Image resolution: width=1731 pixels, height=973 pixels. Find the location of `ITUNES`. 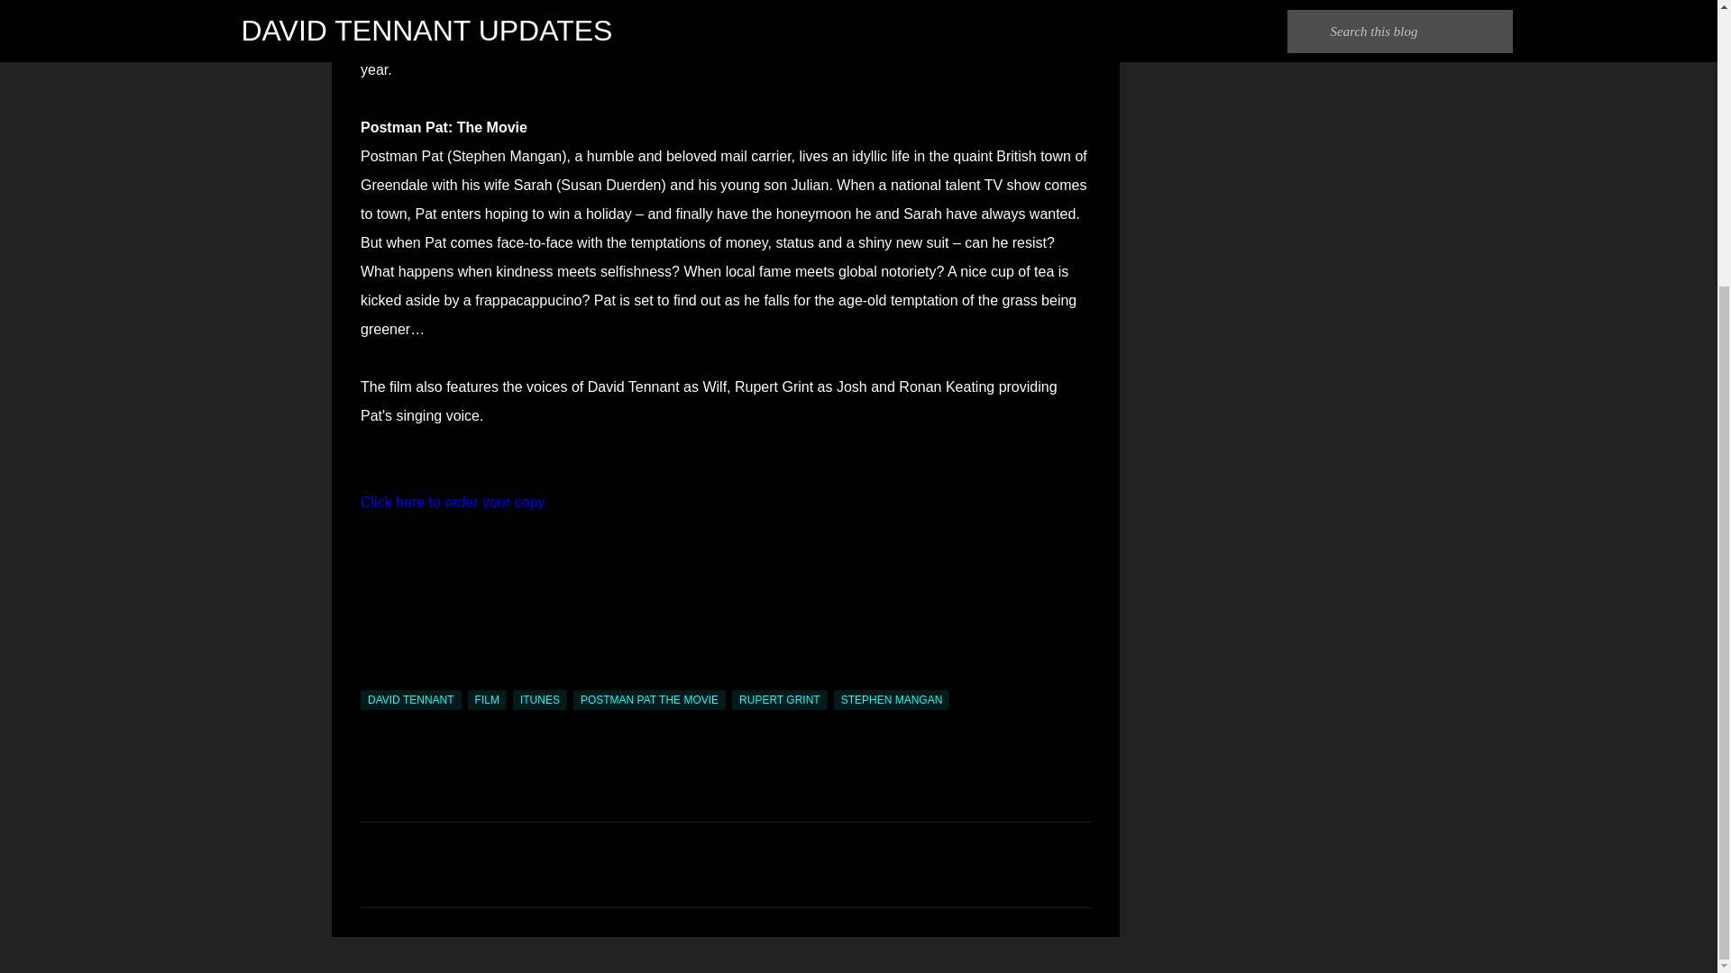

ITUNES is located at coordinates (539, 699).